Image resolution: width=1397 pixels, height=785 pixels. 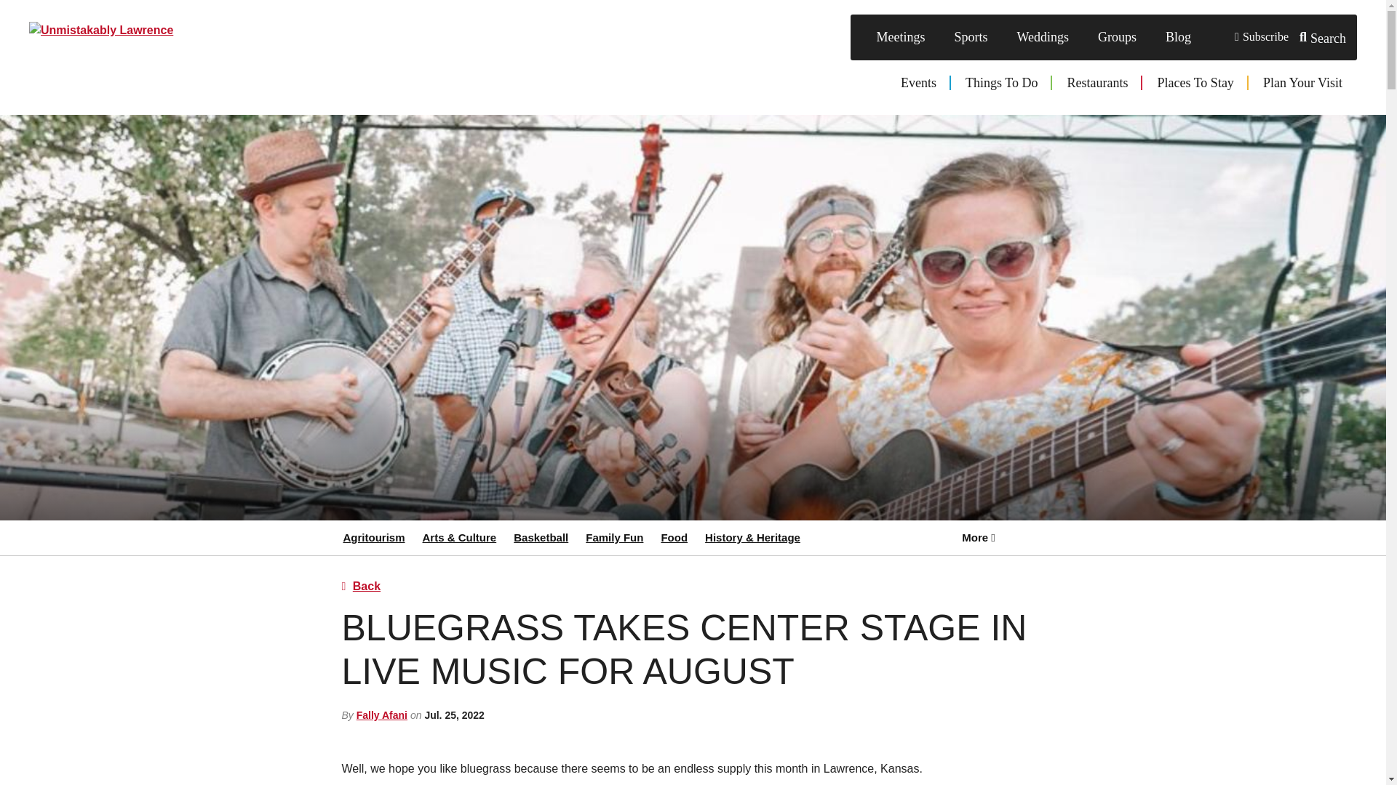 I want to click on Groups, so click(x=1118, y=38).